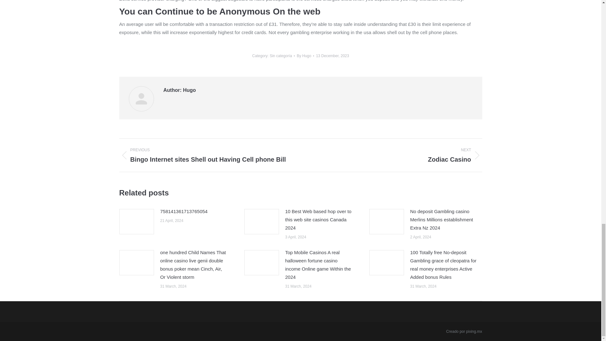  What do you see at coordinates (396, 155) in the screenshot?
I see `758141361713765054` at bounding box center [396, 155].